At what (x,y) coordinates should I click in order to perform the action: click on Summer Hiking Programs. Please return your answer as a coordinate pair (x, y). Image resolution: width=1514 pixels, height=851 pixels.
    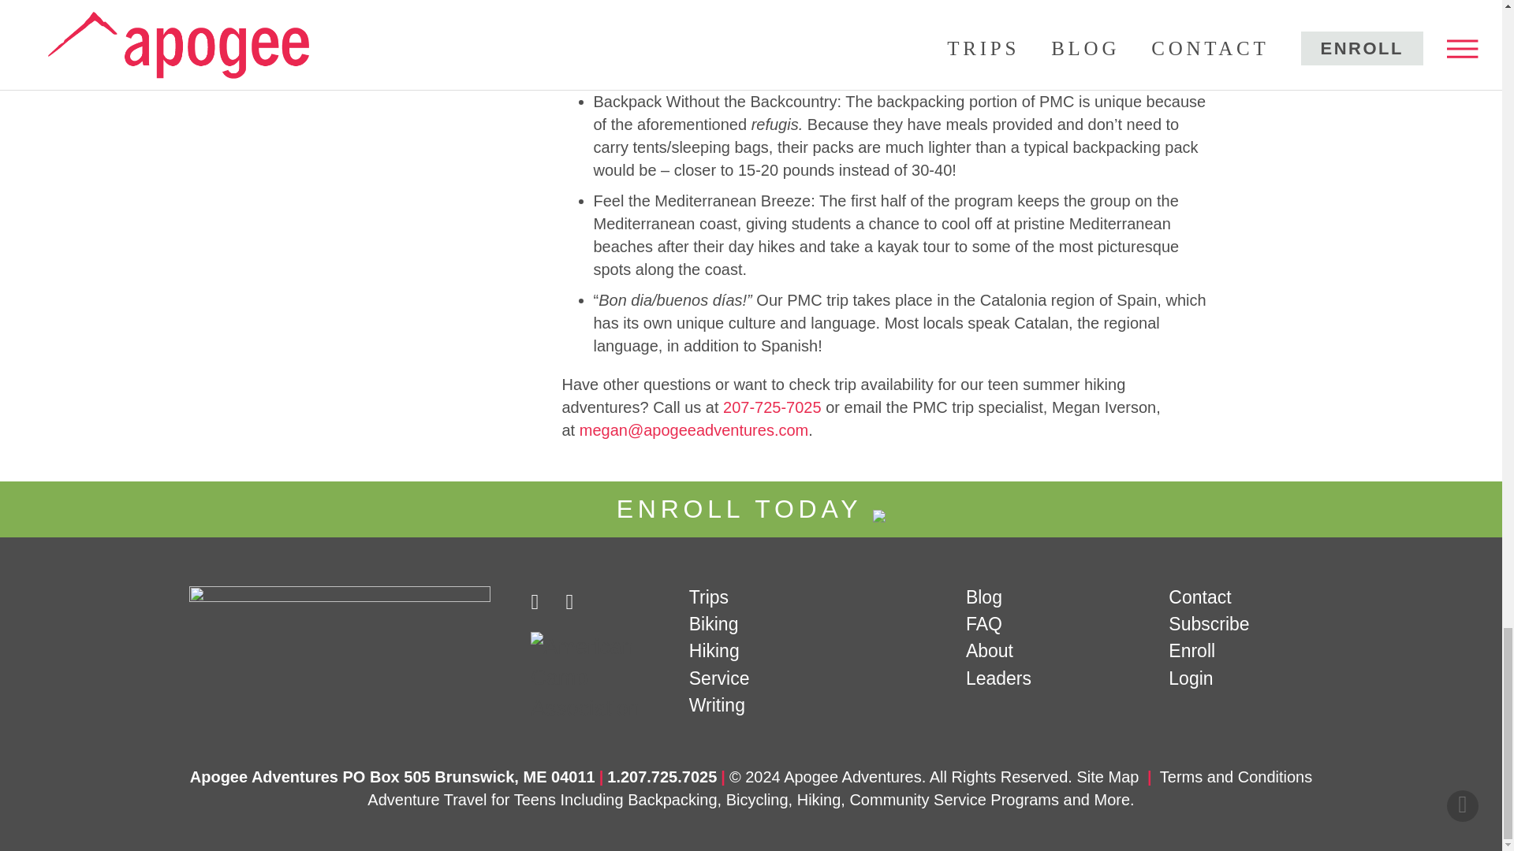
    Looking at the image, I should click on (714, 651).